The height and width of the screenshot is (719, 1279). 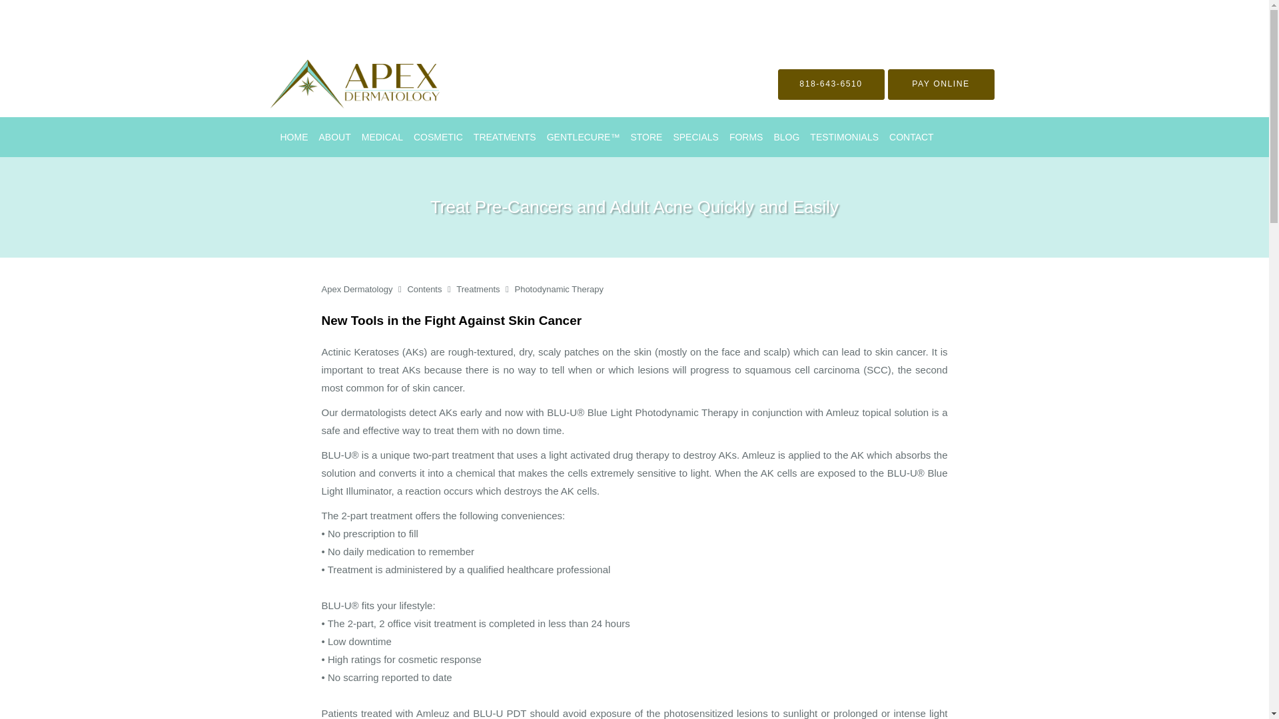 What do you see at coordinates (382, 137) in the screenshot?
I see `MEDICAL` at bounding box center [382, 137].